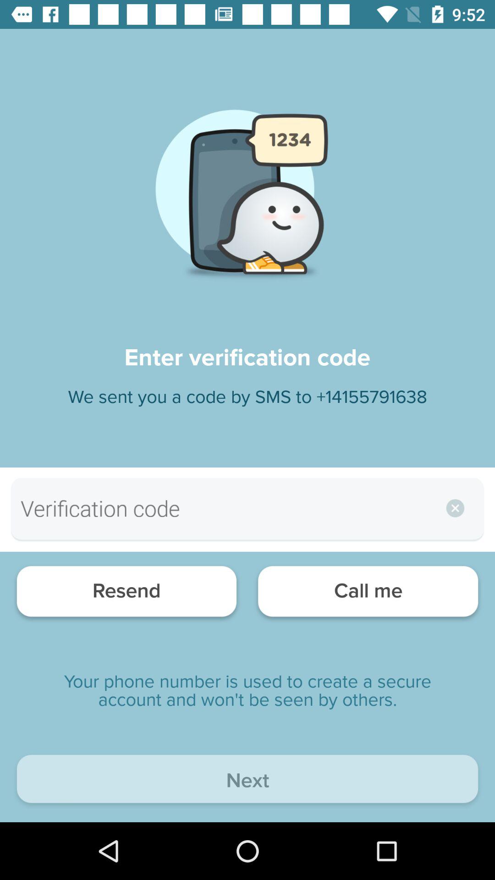  I want to click on open the item at the bottom left corner, so click(126, 594).